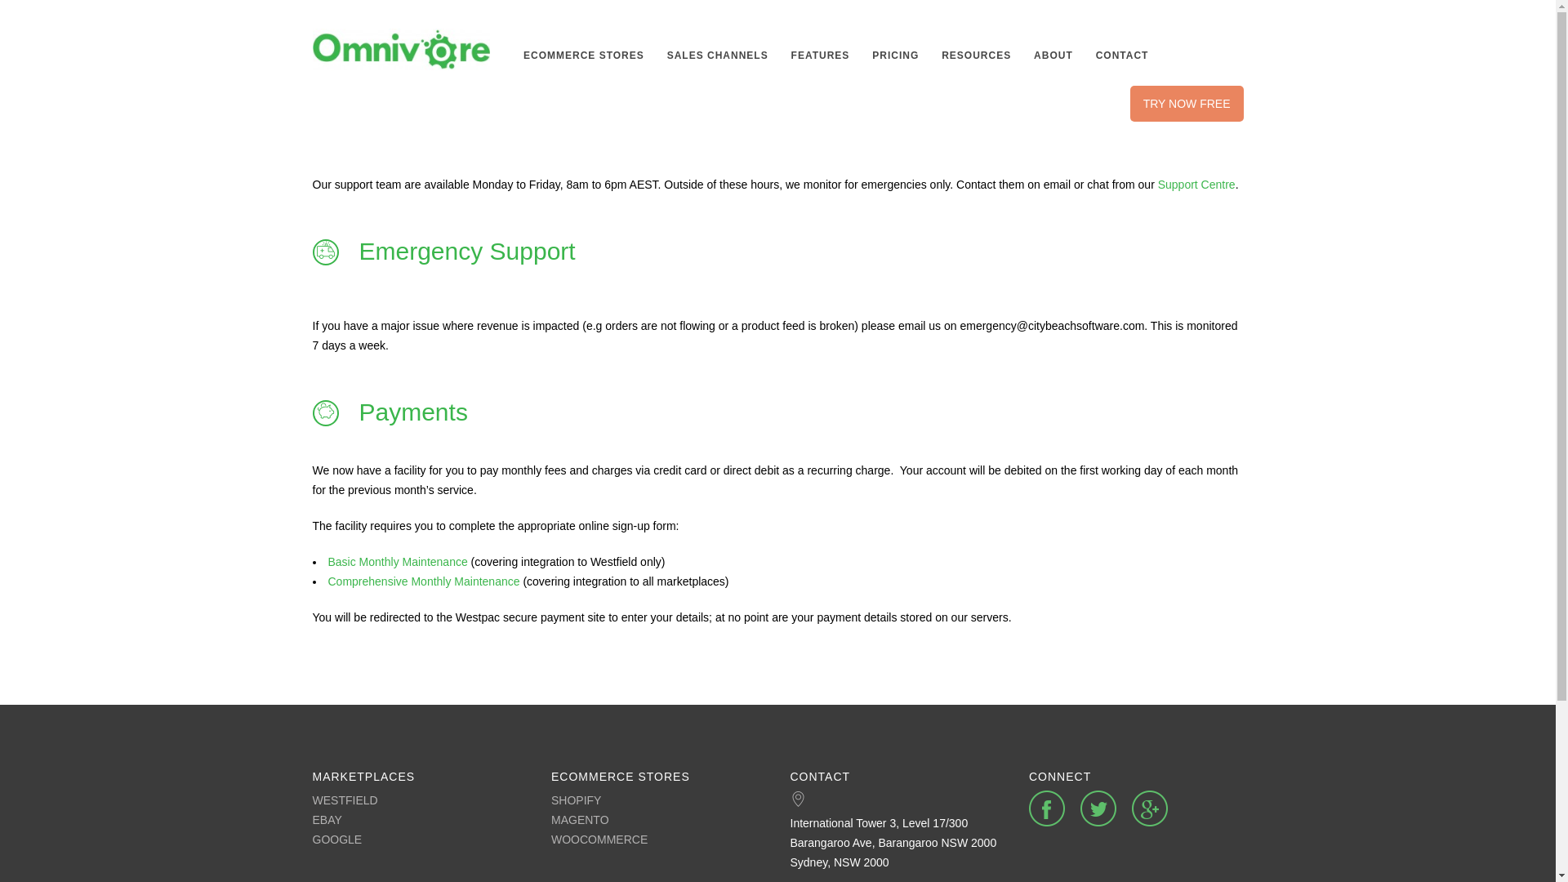 The width and height of the screenshot is (1568, 882). Describe the element at coordinates (821, 56) in the screenshot. I see `FEATURES` at that location.